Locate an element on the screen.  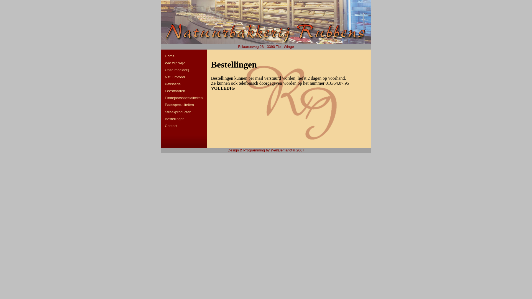
Feesttaarten is located at coordinates (175, 91).